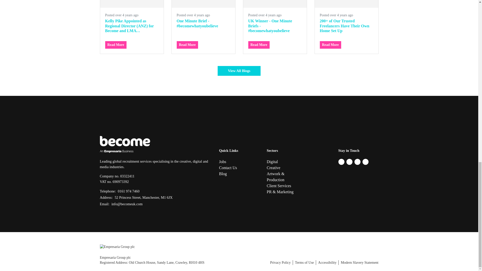 The height and width of the screenshot is (271, 482). What do you see at coordinates (239, 168) in the screenshot?
I see `Contact Us` at bounding box center [239, 168].